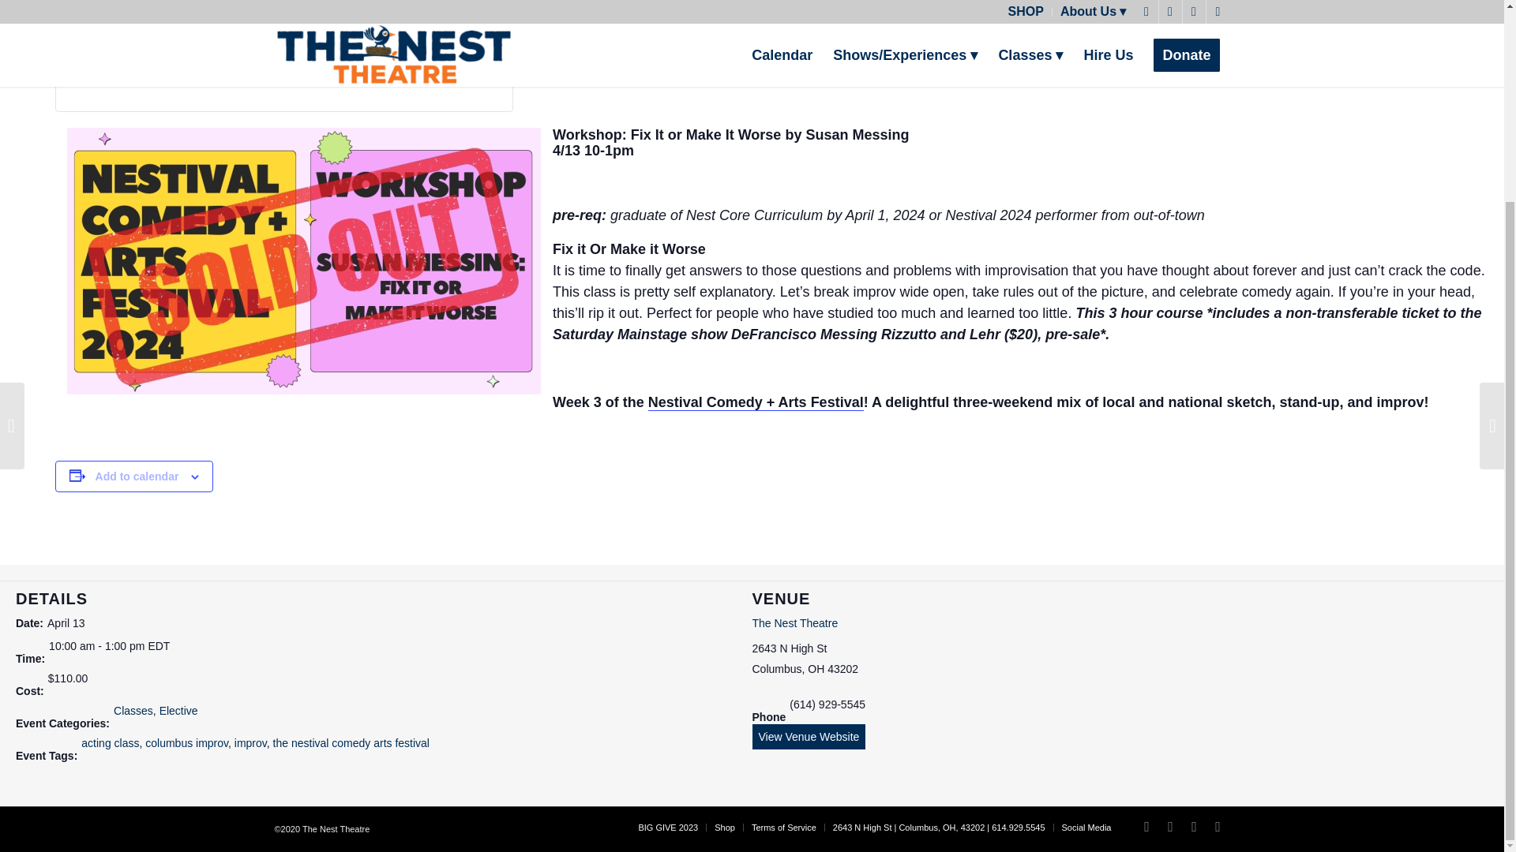 The width and height of the screenshot is (1516, 852). I want to click on the nestival comedy arts festival, so click(351, 743).